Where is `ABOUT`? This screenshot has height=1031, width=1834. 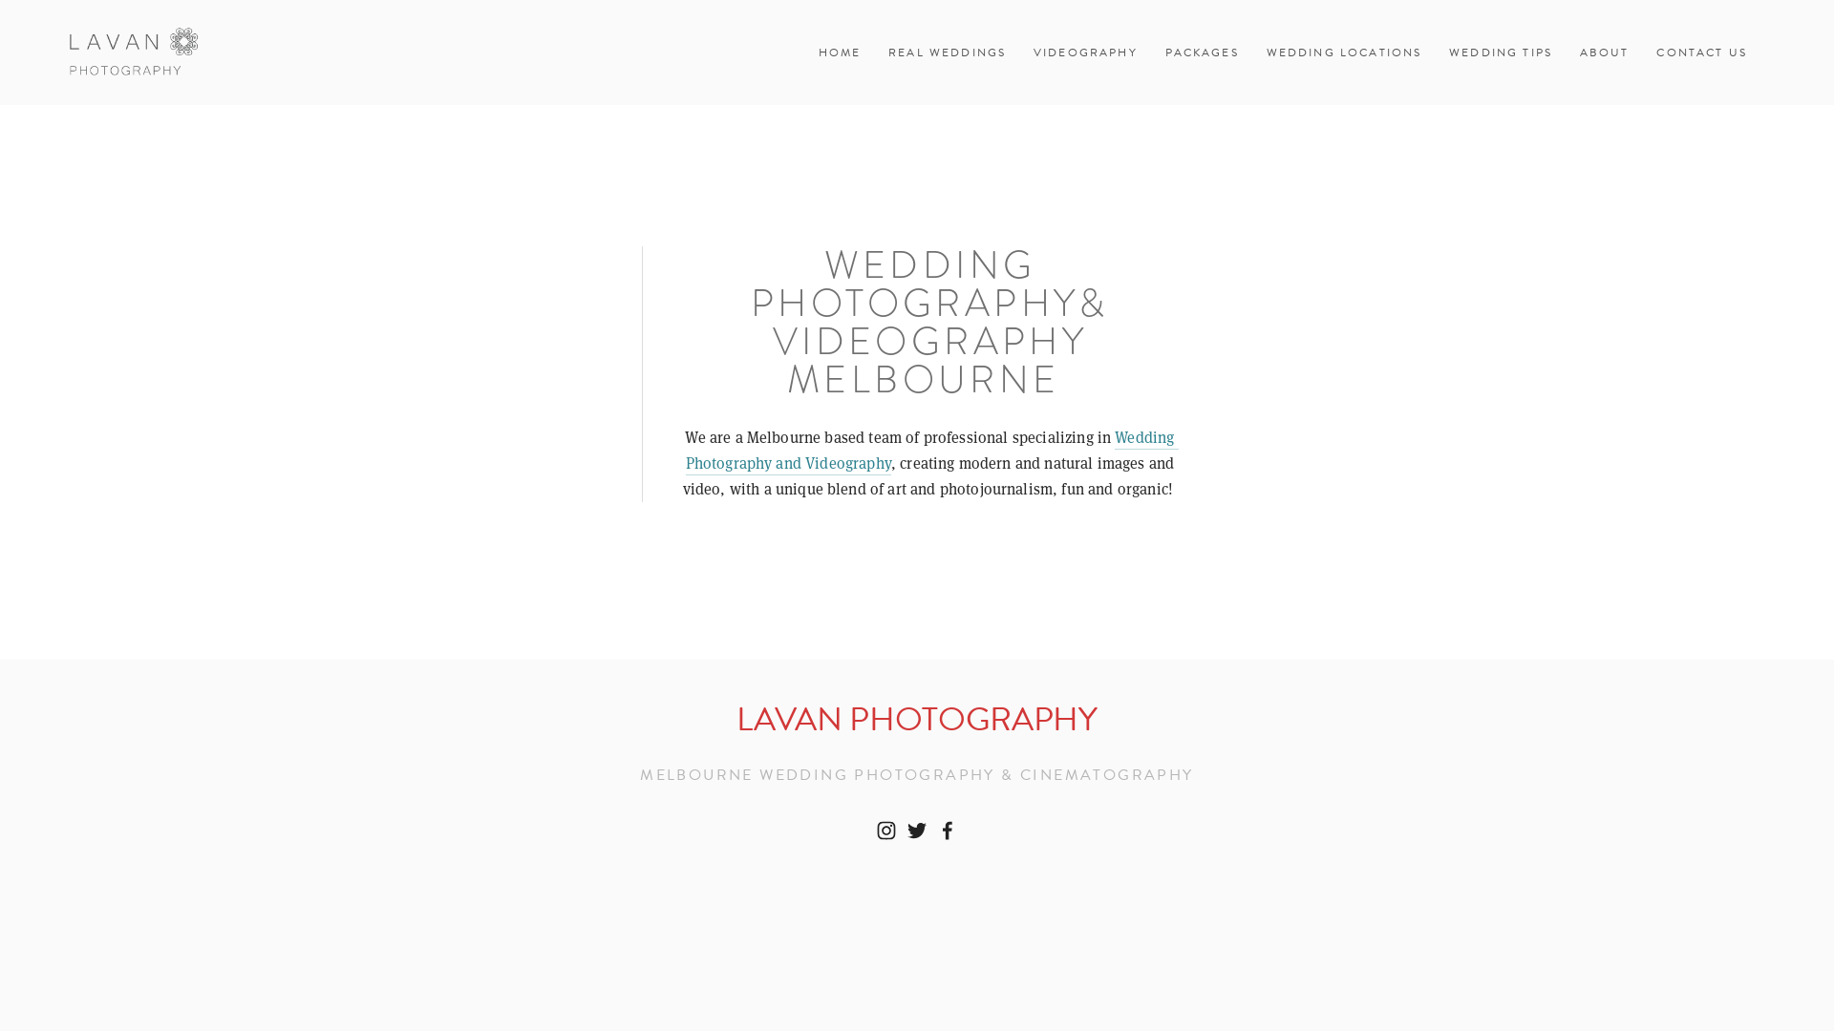
ABOUT is located at coordinates (1605, 53).